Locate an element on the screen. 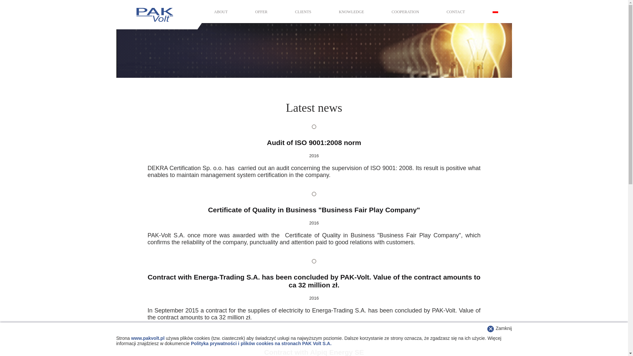  Zamknij is located at coordinates (503, 328).